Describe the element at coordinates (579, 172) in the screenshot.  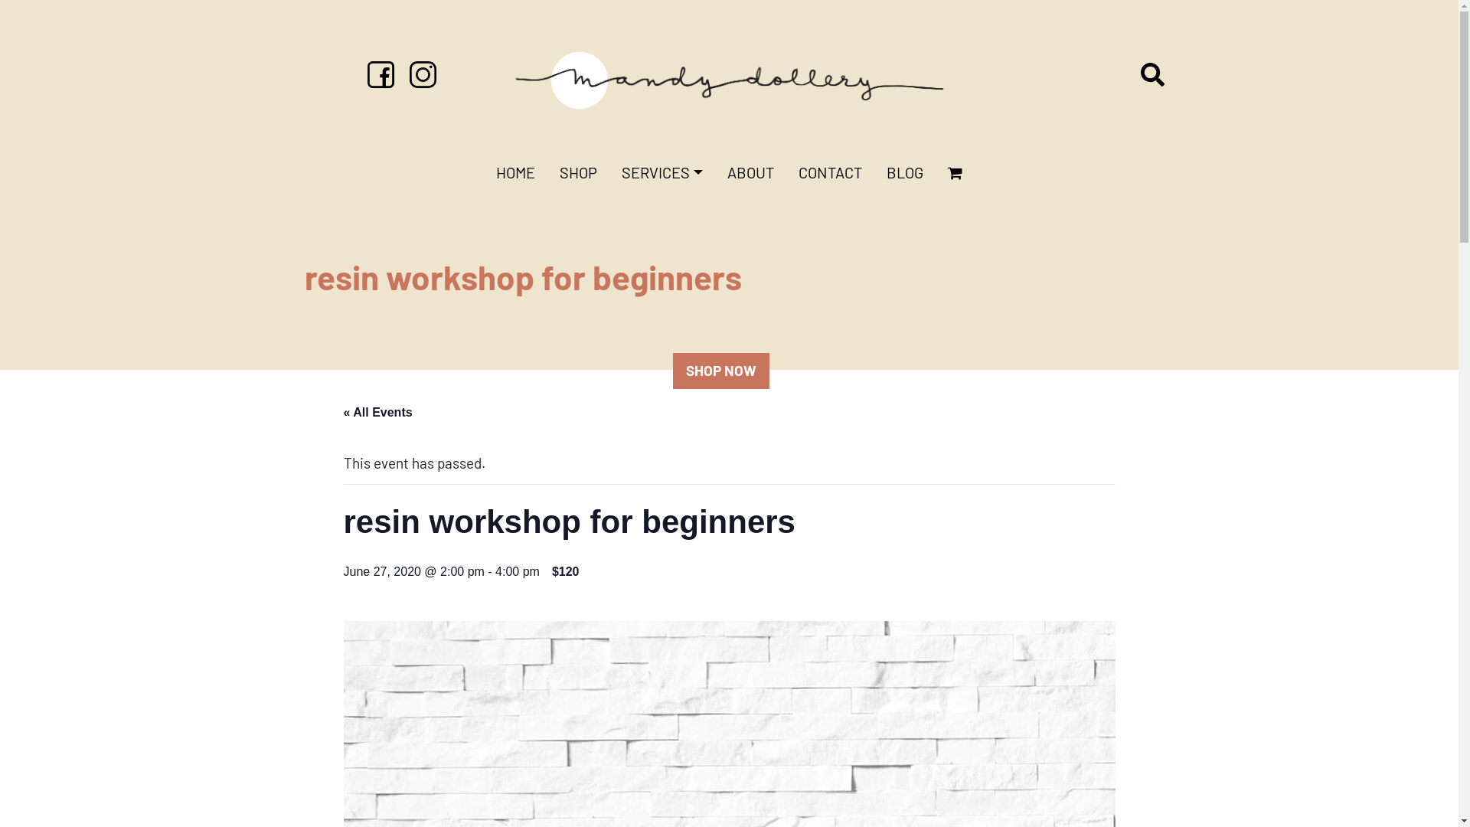
I see `SHOP` at that location.